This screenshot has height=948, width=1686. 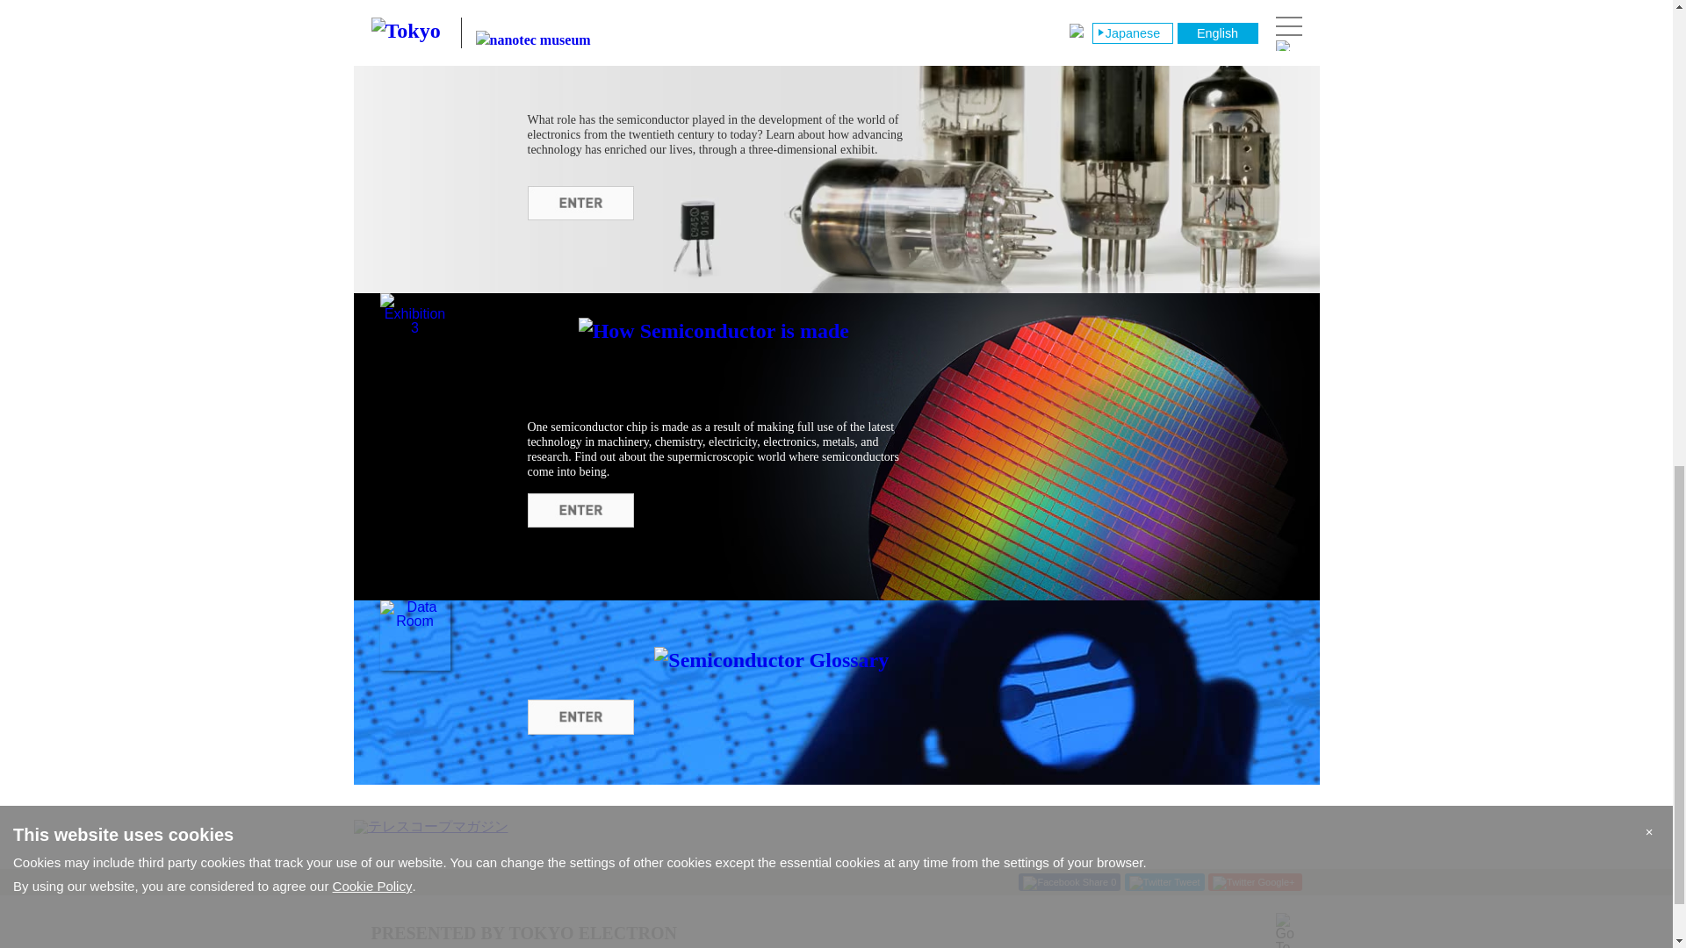 I want to click on Share, so click(x=1065, y=884).